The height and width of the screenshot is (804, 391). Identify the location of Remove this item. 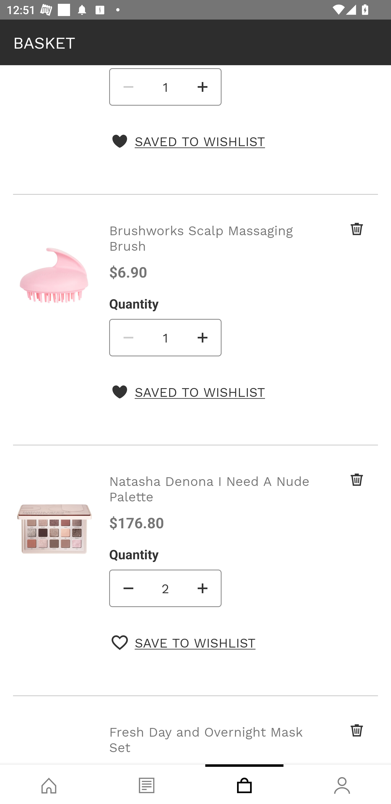
(339, 238).